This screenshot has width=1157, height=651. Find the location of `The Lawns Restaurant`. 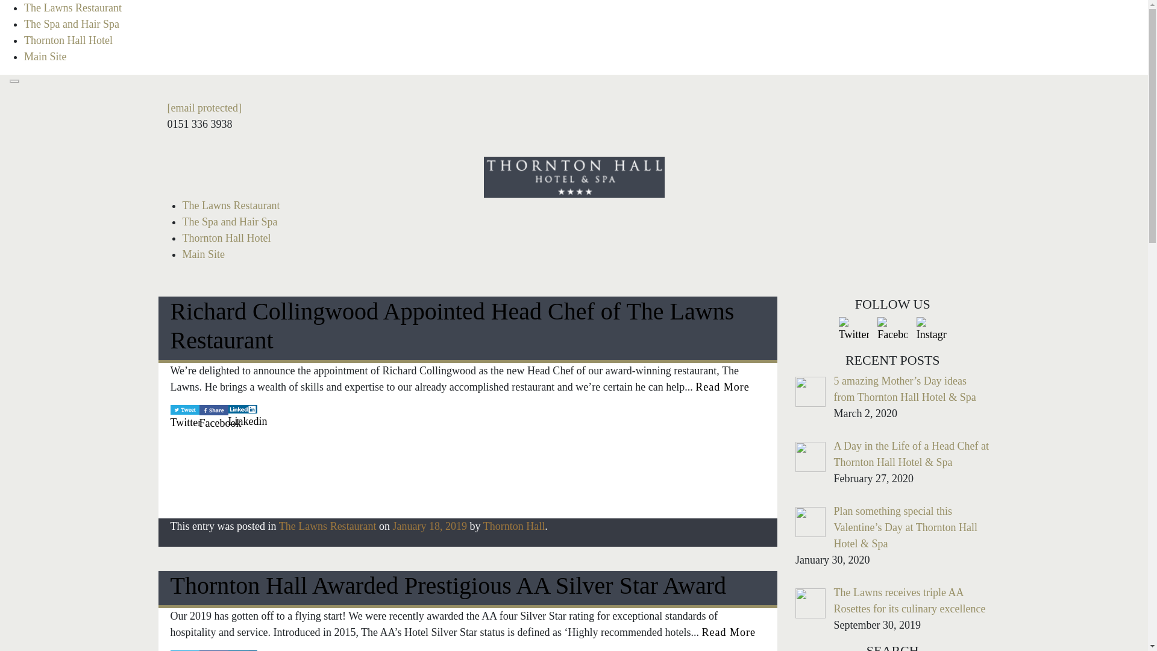

The Lawns Restaurant is located at coordinates (328, 526).